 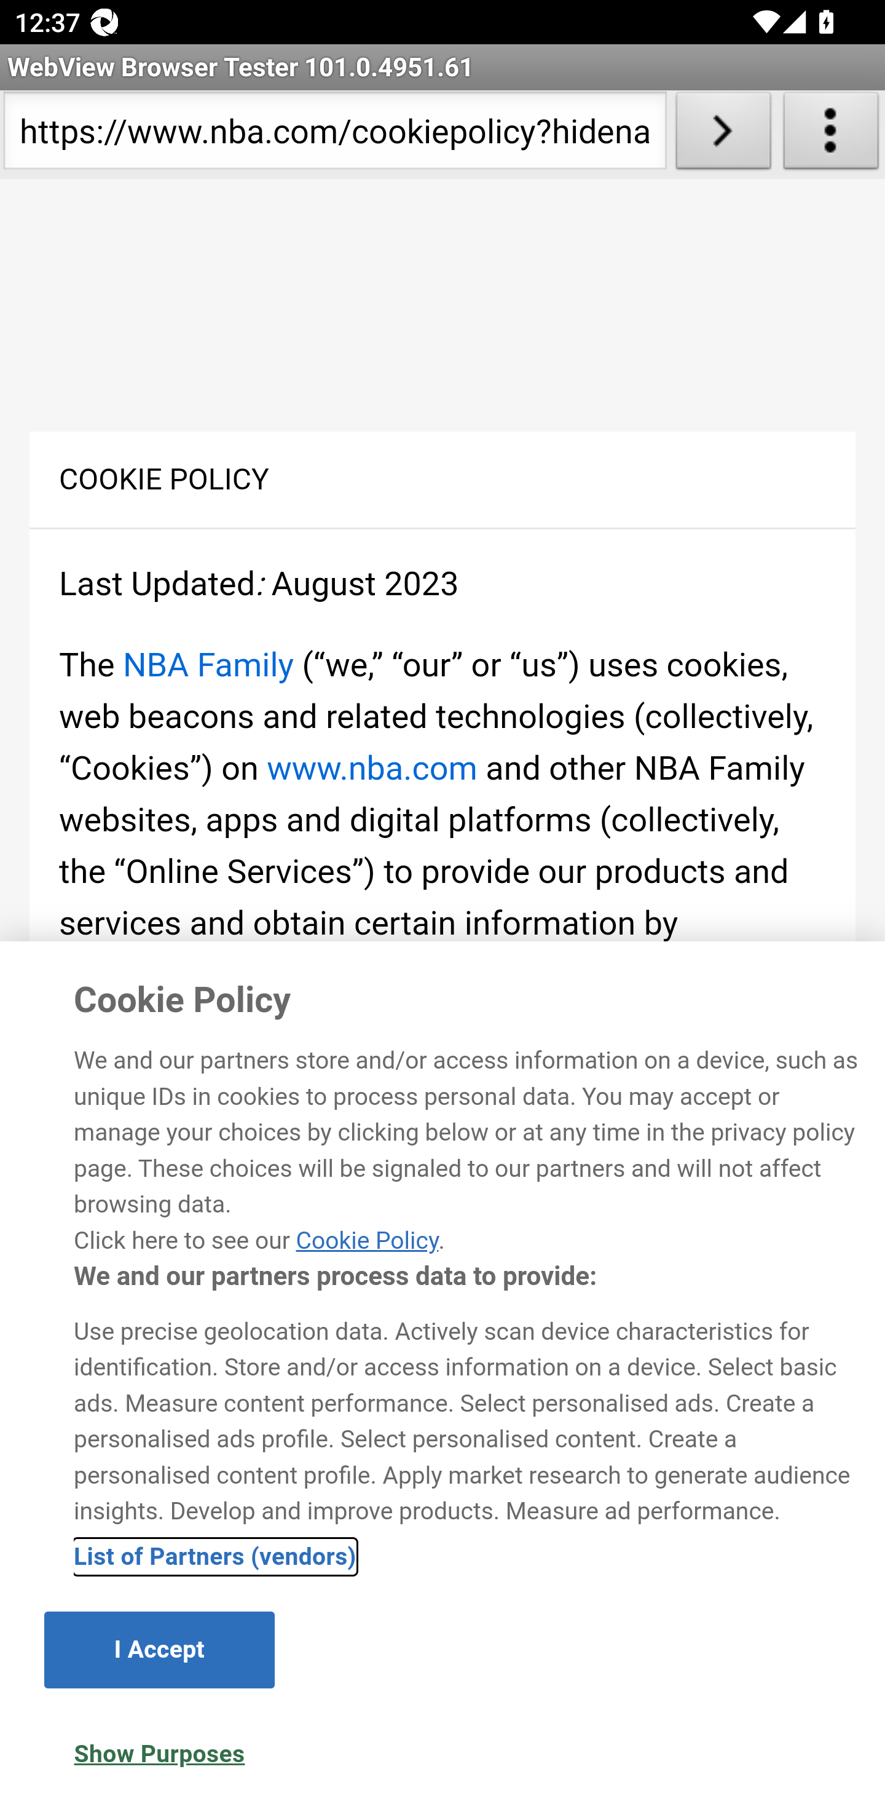 I want to click on Show Purposes, so click(x=159, y=1754).